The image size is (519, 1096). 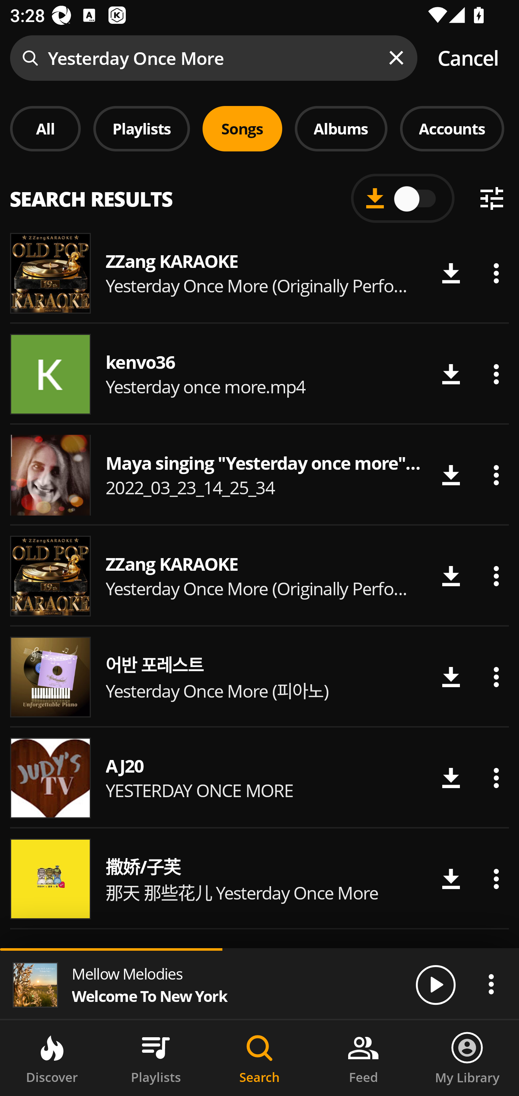 What do you see at coordinates (496, 475) in the screenshot?
I see `Actions` at bounding box center [496, 475].